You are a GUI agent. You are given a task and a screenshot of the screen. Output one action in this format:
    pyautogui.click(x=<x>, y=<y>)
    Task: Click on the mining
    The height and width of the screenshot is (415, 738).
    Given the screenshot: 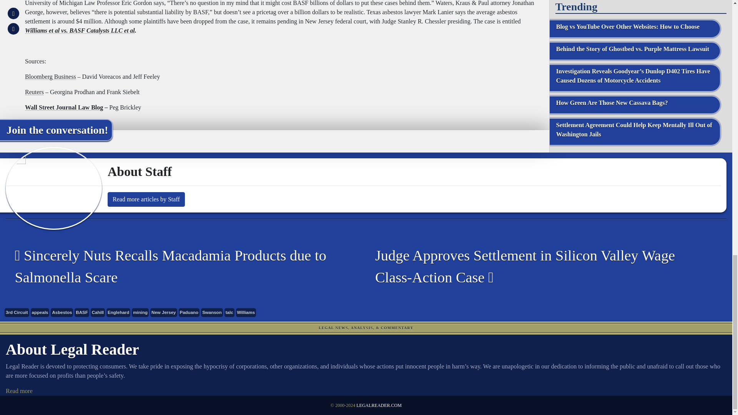 What is the action you would take?
    pyautogui.click(x=140, y=313)
    